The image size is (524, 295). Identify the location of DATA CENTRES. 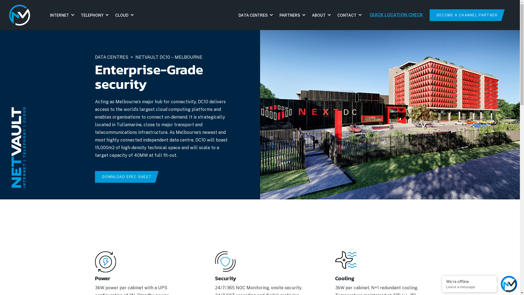
(256, 15).